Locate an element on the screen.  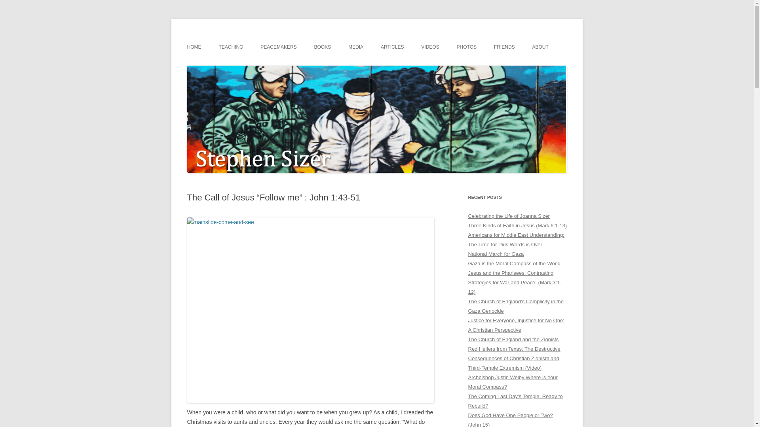
Celebrating the Life of Joanna Sizer is located at coordinates (509, 216).